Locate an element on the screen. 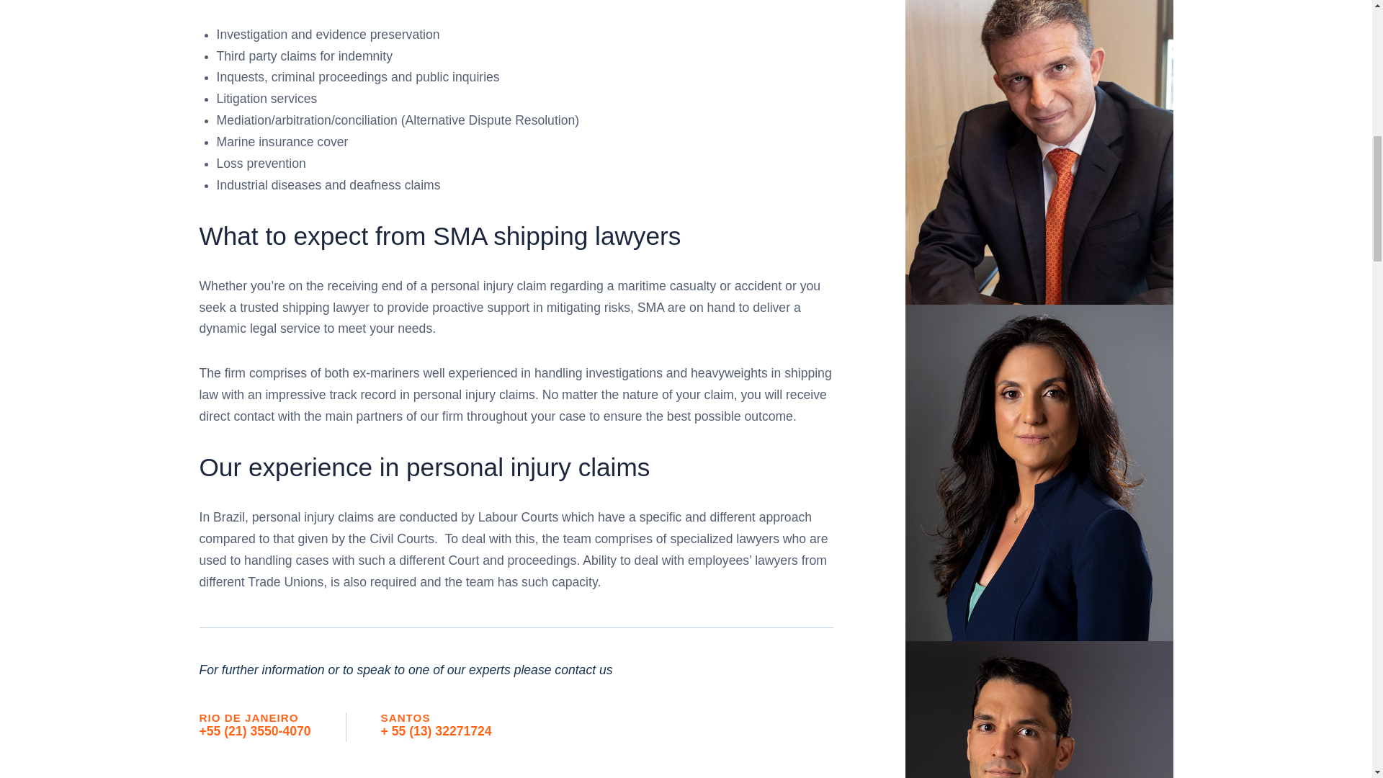 This screenshot has width=1383, height=778. Marcos Martins is located at coordinates (1039, 709).